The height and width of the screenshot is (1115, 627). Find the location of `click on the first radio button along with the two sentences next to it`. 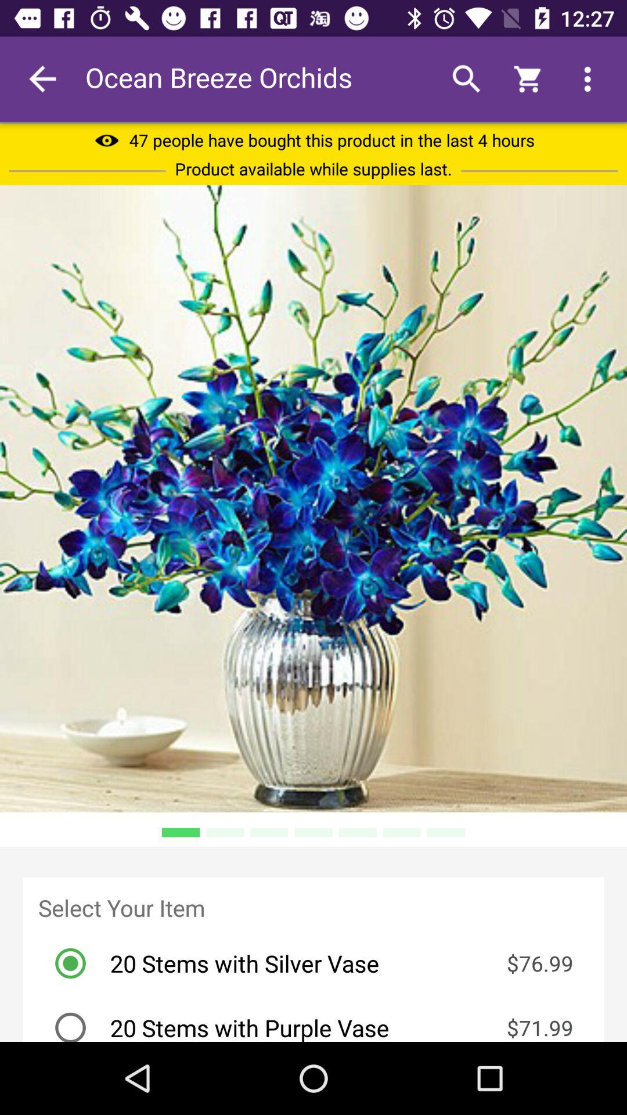

click on the first radio button along with the two sentences next to it is located at coordinates (320, 963).